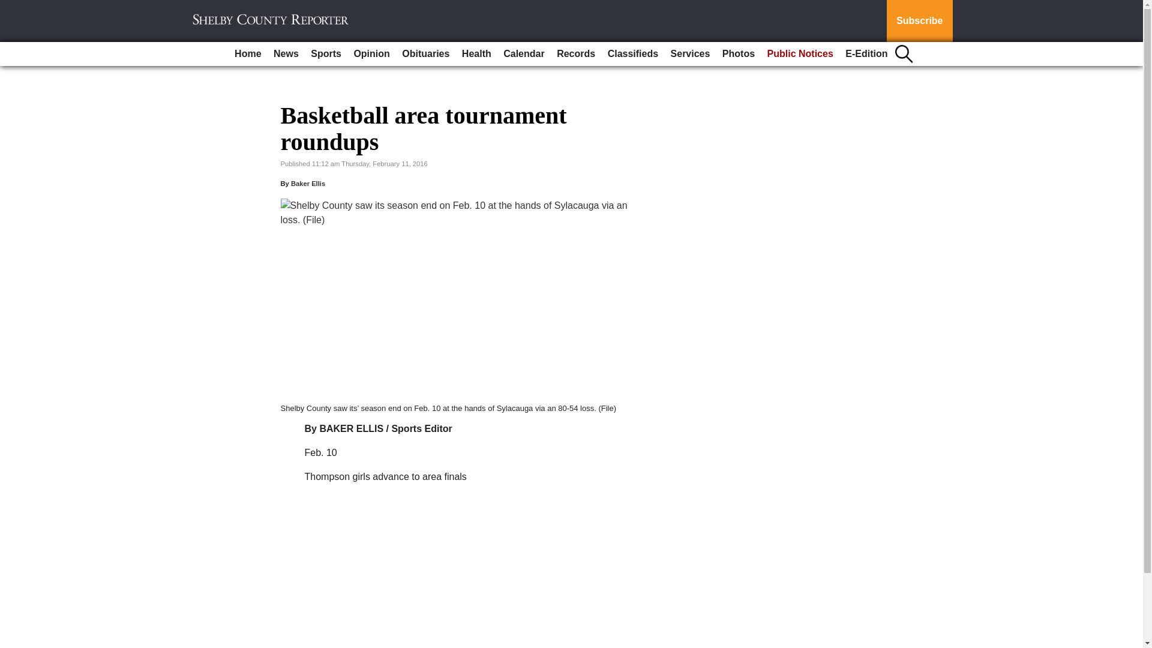  Describe the element at coordinates (476, 54) in the screenshot. I see `Health` at that location.